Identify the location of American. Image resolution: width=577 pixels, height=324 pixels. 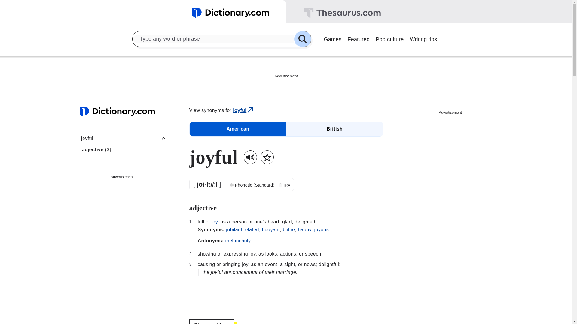
(237, 129).